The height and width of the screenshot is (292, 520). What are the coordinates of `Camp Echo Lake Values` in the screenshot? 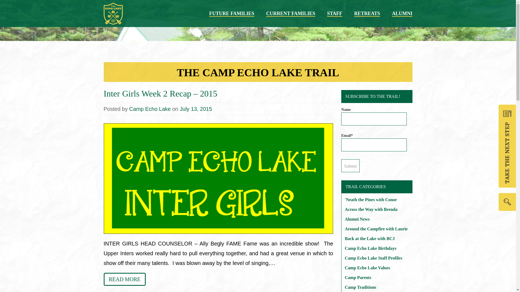 It's located at (377, 268).